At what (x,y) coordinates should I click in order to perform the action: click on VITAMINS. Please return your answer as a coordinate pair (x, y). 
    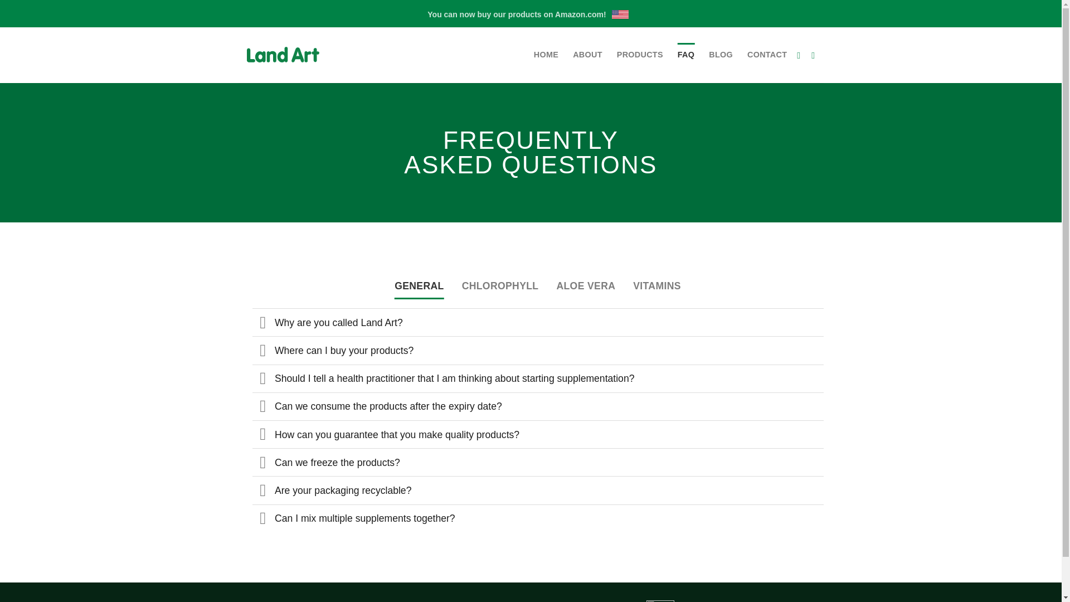
    Looking at the image, I should click on (656, 285).